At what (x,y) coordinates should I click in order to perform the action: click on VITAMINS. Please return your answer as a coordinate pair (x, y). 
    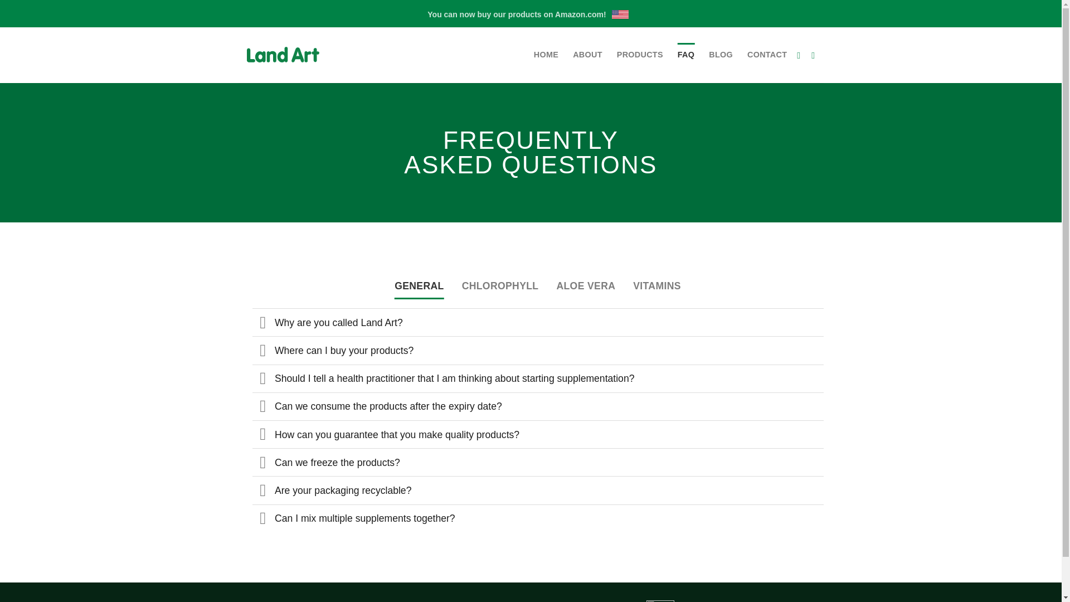
    Looking at the image, I should click on (656, 285).